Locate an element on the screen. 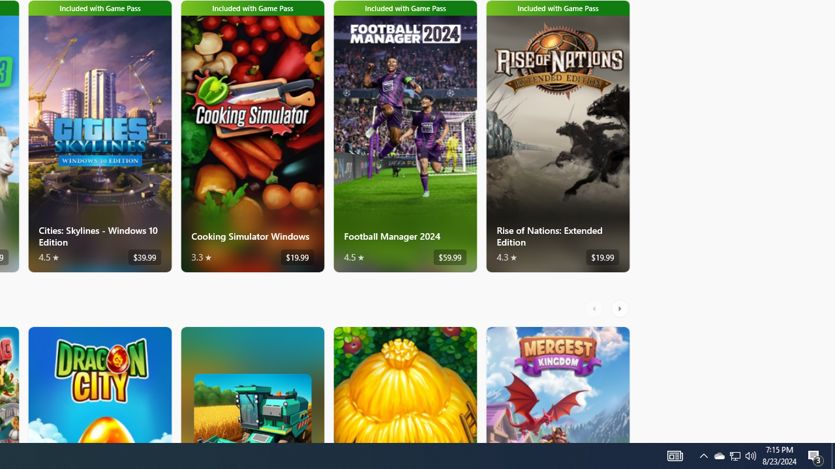  AutomationID: LeftScrollButton is located at coordinates (596, 308).